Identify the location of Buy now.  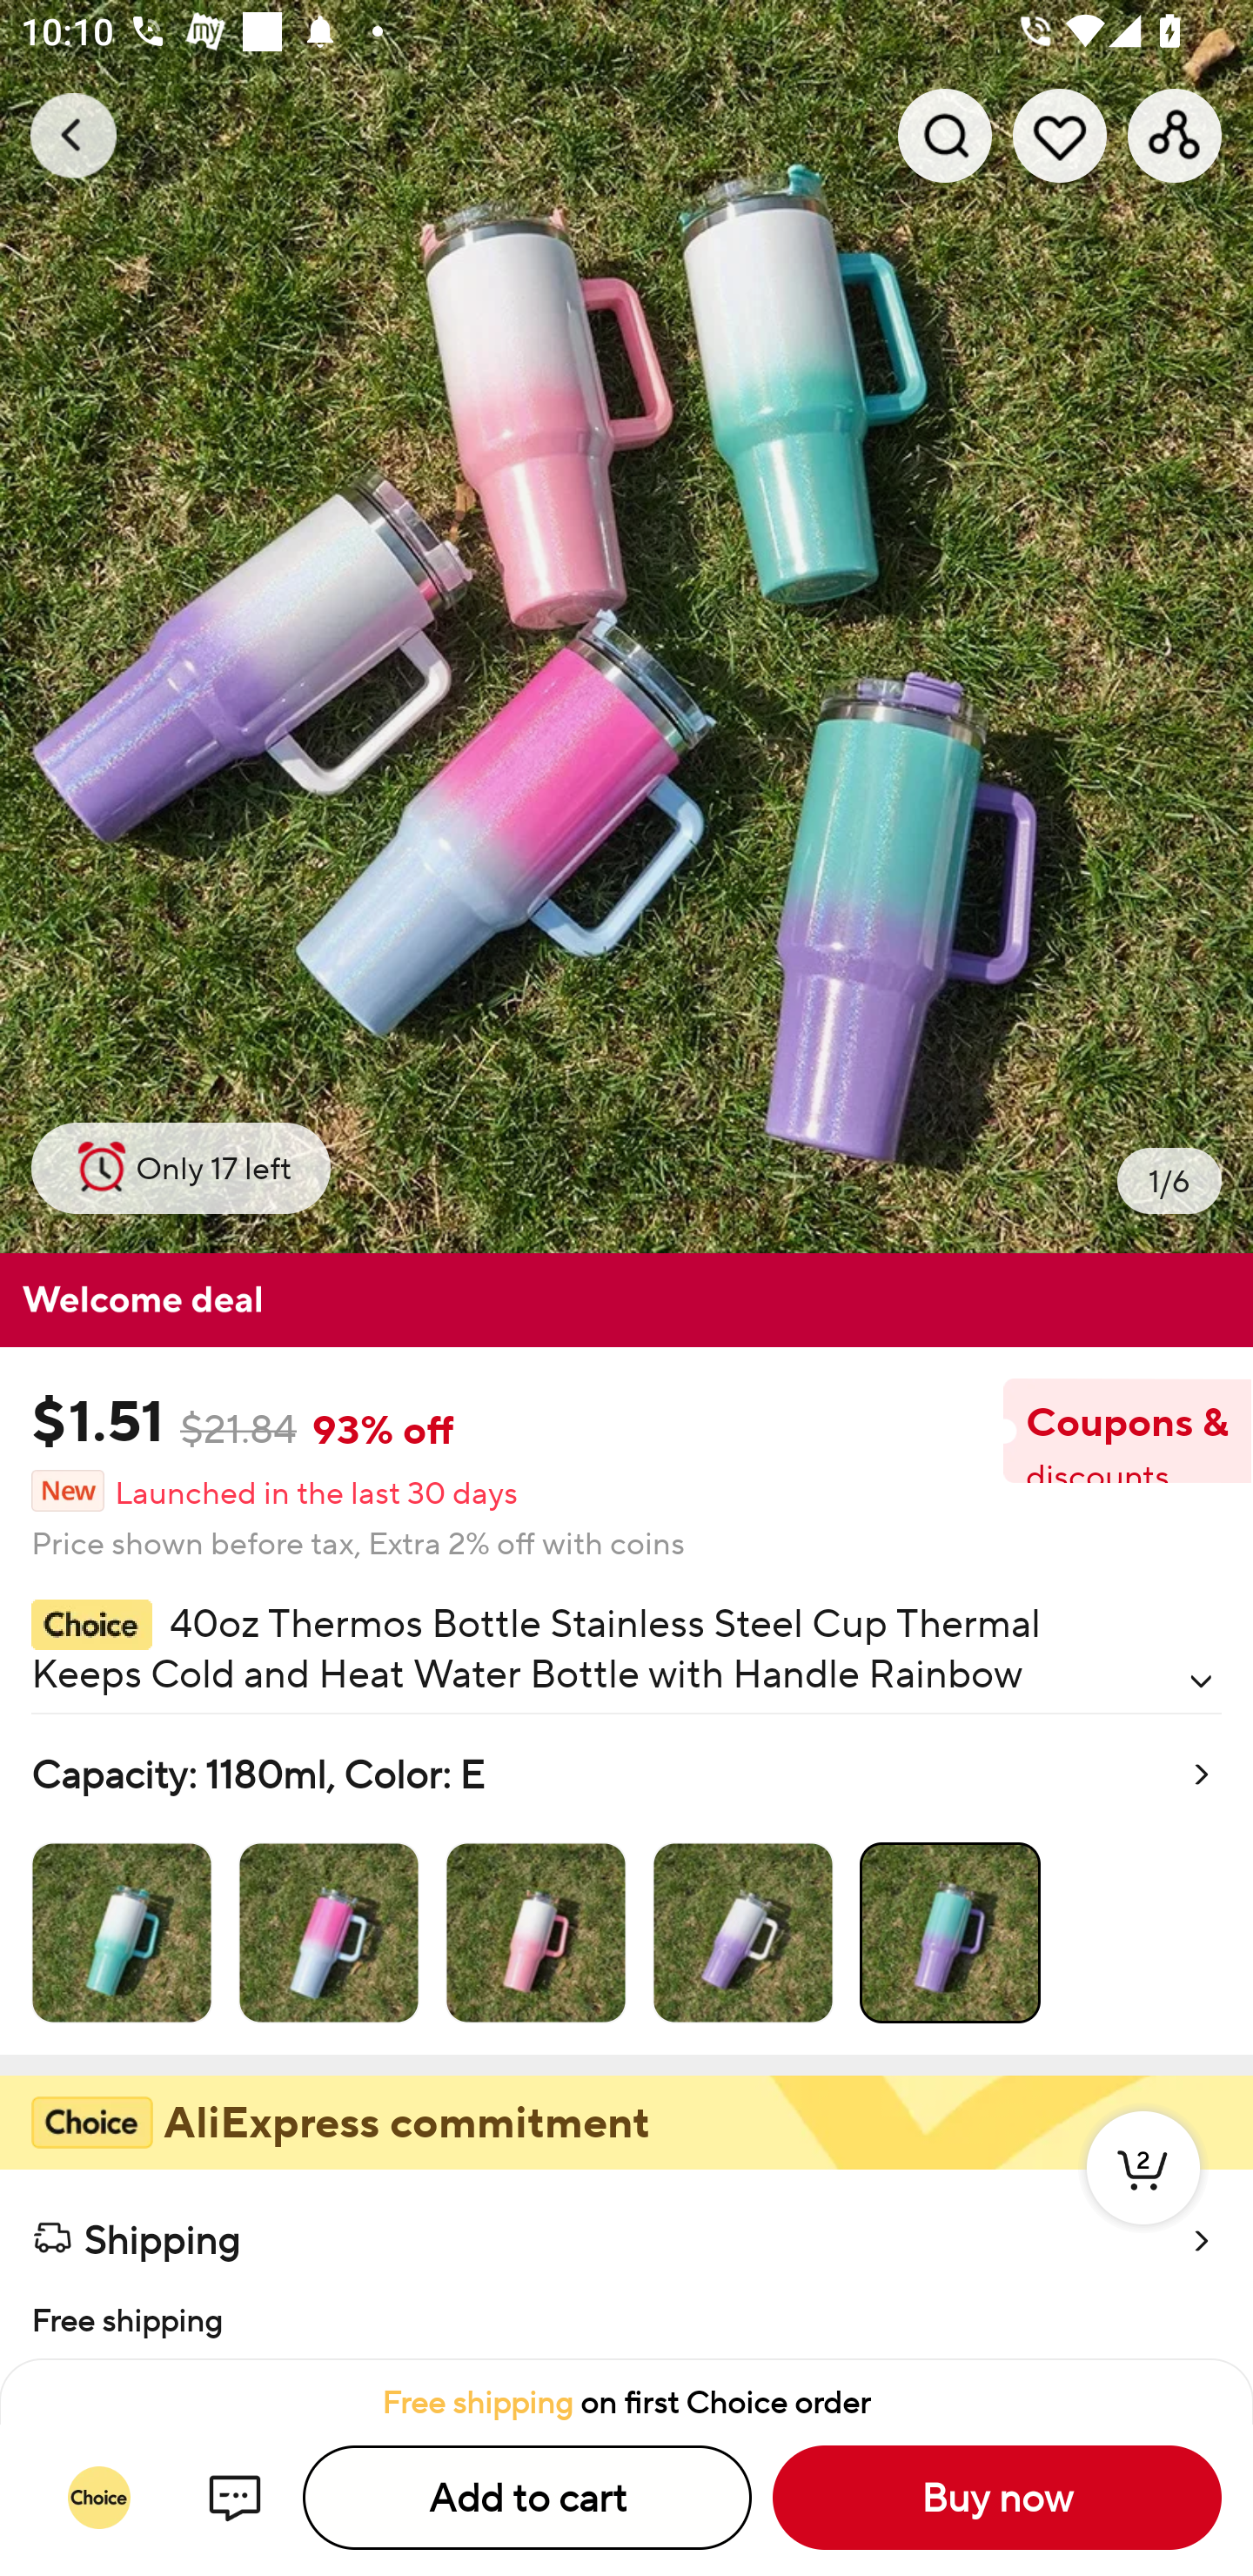
(997, 2498).